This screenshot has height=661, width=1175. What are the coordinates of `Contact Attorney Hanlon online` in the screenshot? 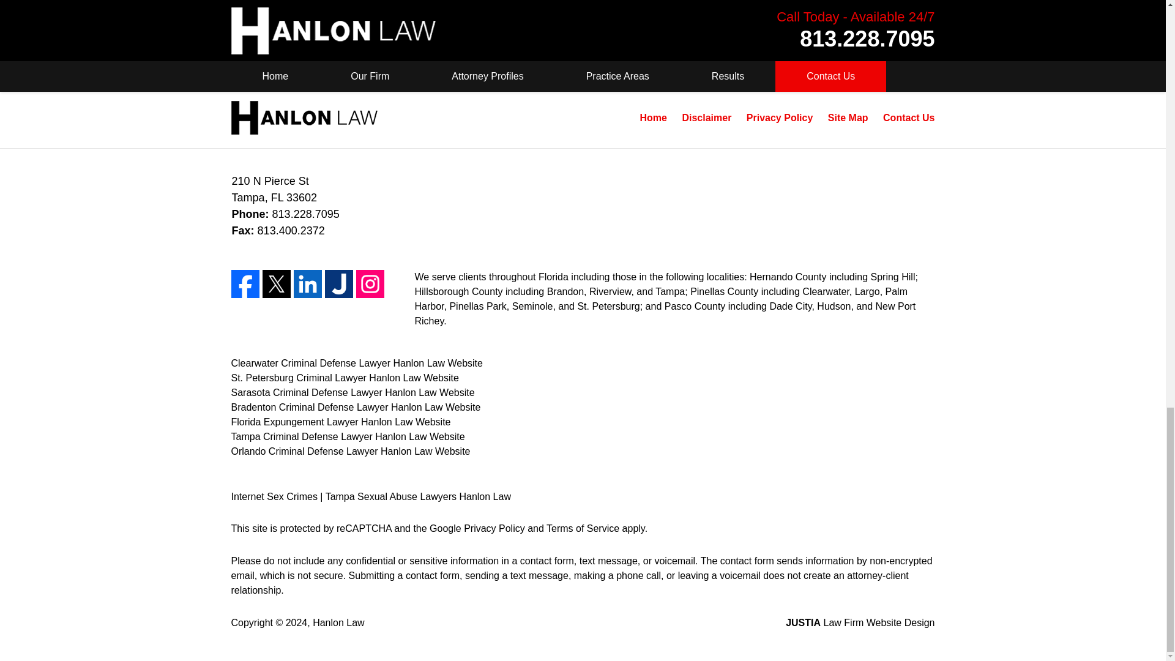 It's located at (313, 15).